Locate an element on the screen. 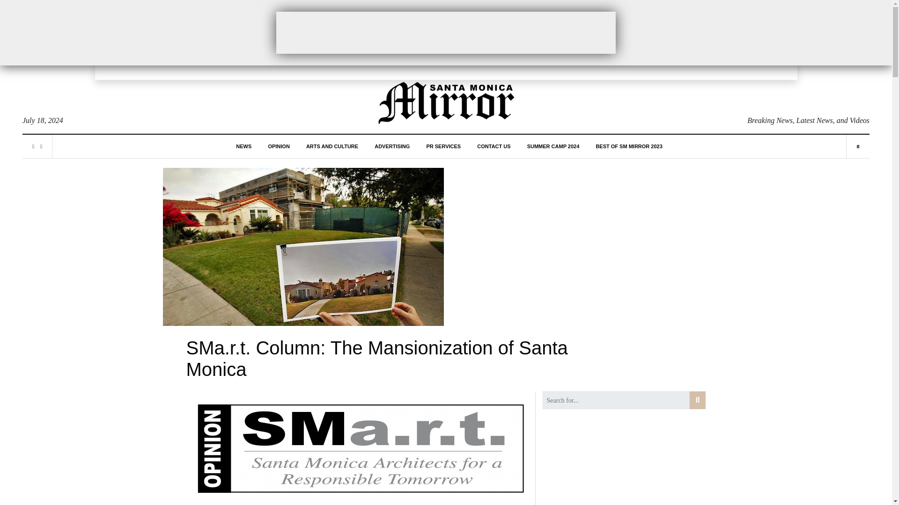 The height and width of the screenshot is (505, 899). 3rd party ad content is located at coordinates (446, 32).